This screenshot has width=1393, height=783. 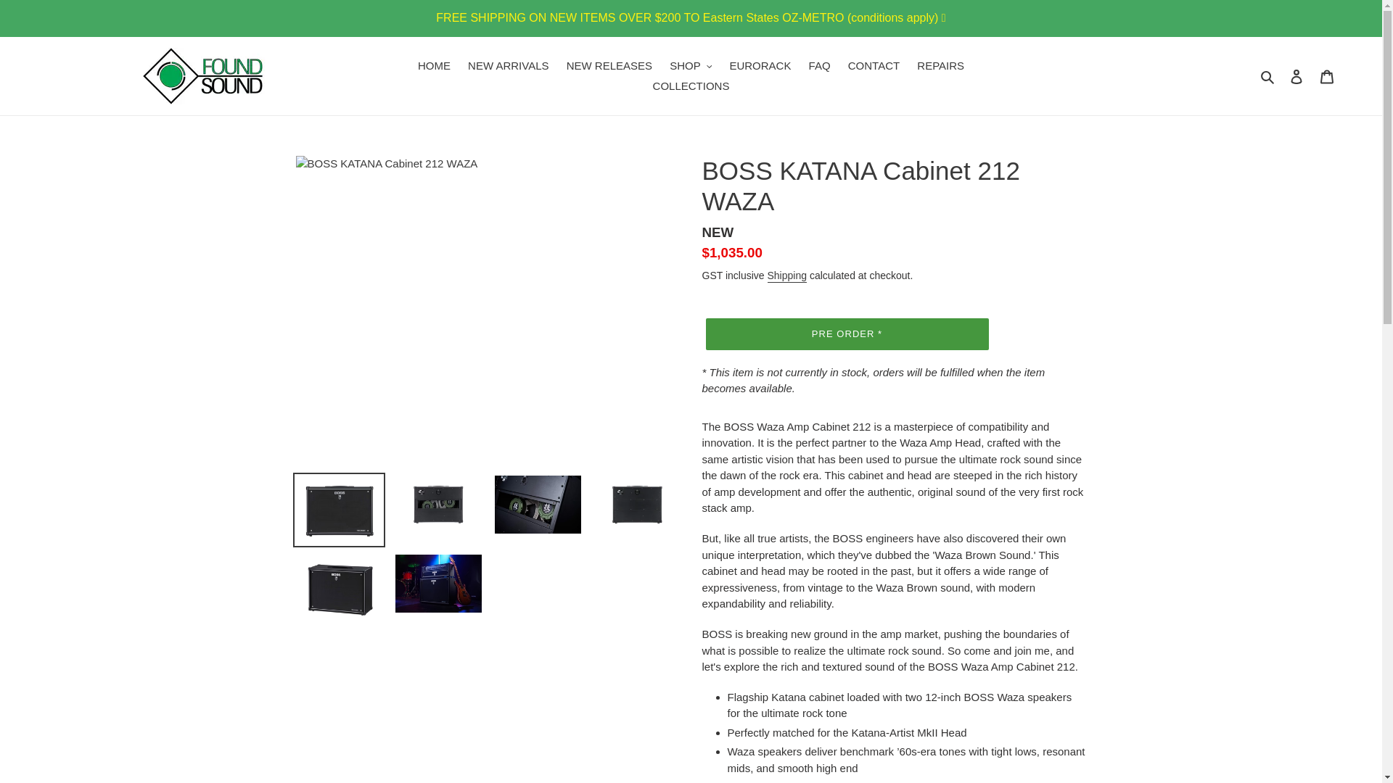 I want to click on NEW RELEASES, so click(x=609, y=65).